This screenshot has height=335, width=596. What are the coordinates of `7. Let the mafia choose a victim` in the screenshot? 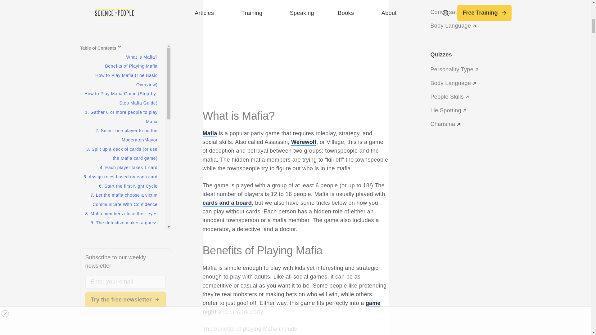 It's located at (124, 7).